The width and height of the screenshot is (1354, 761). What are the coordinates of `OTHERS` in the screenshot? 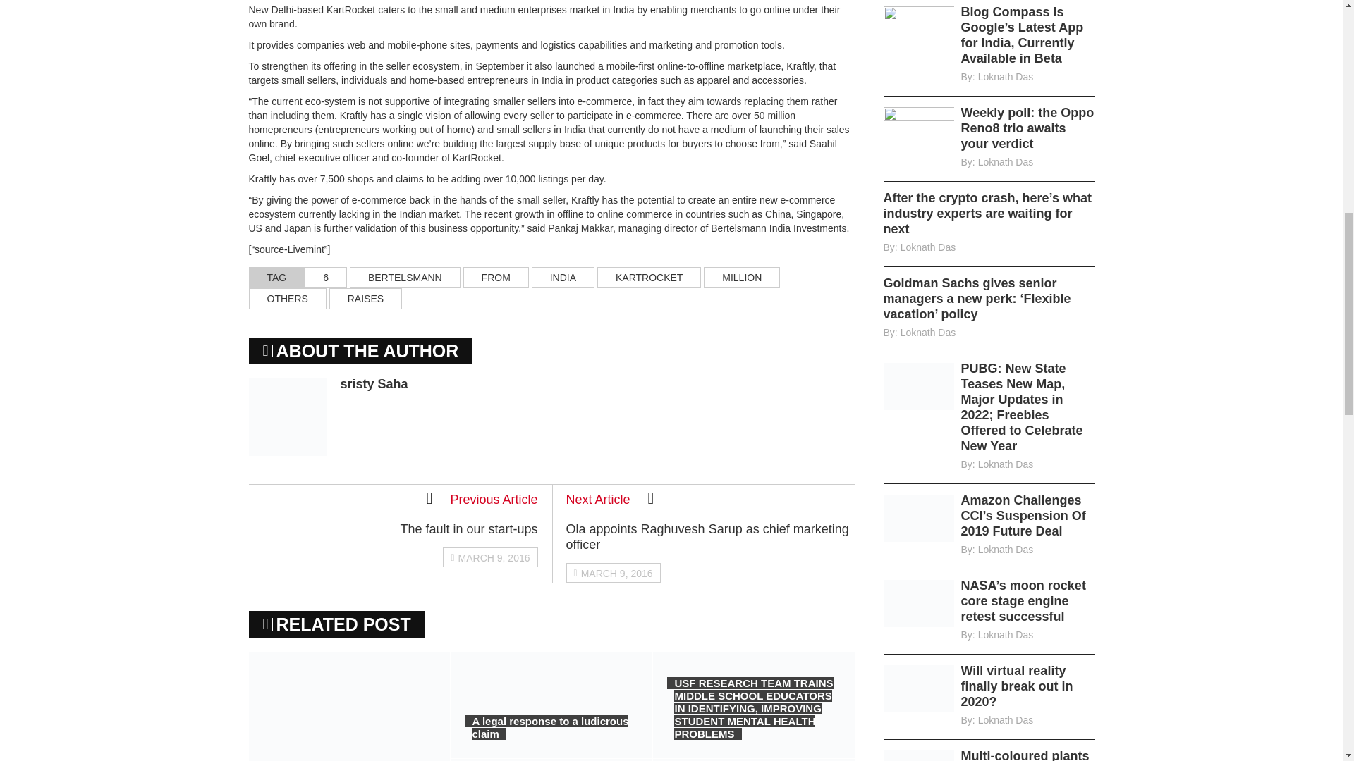 It's located at (286, 299).